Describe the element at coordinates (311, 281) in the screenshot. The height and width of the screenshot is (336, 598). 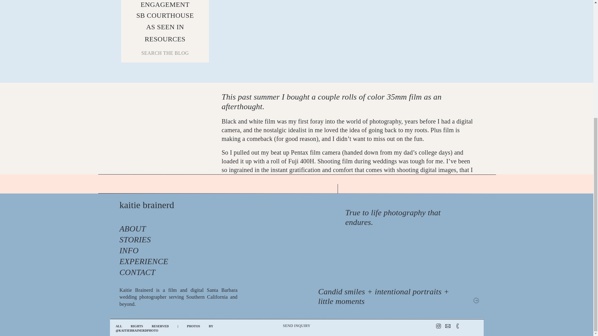
I see `Mastin Labs` at that location.